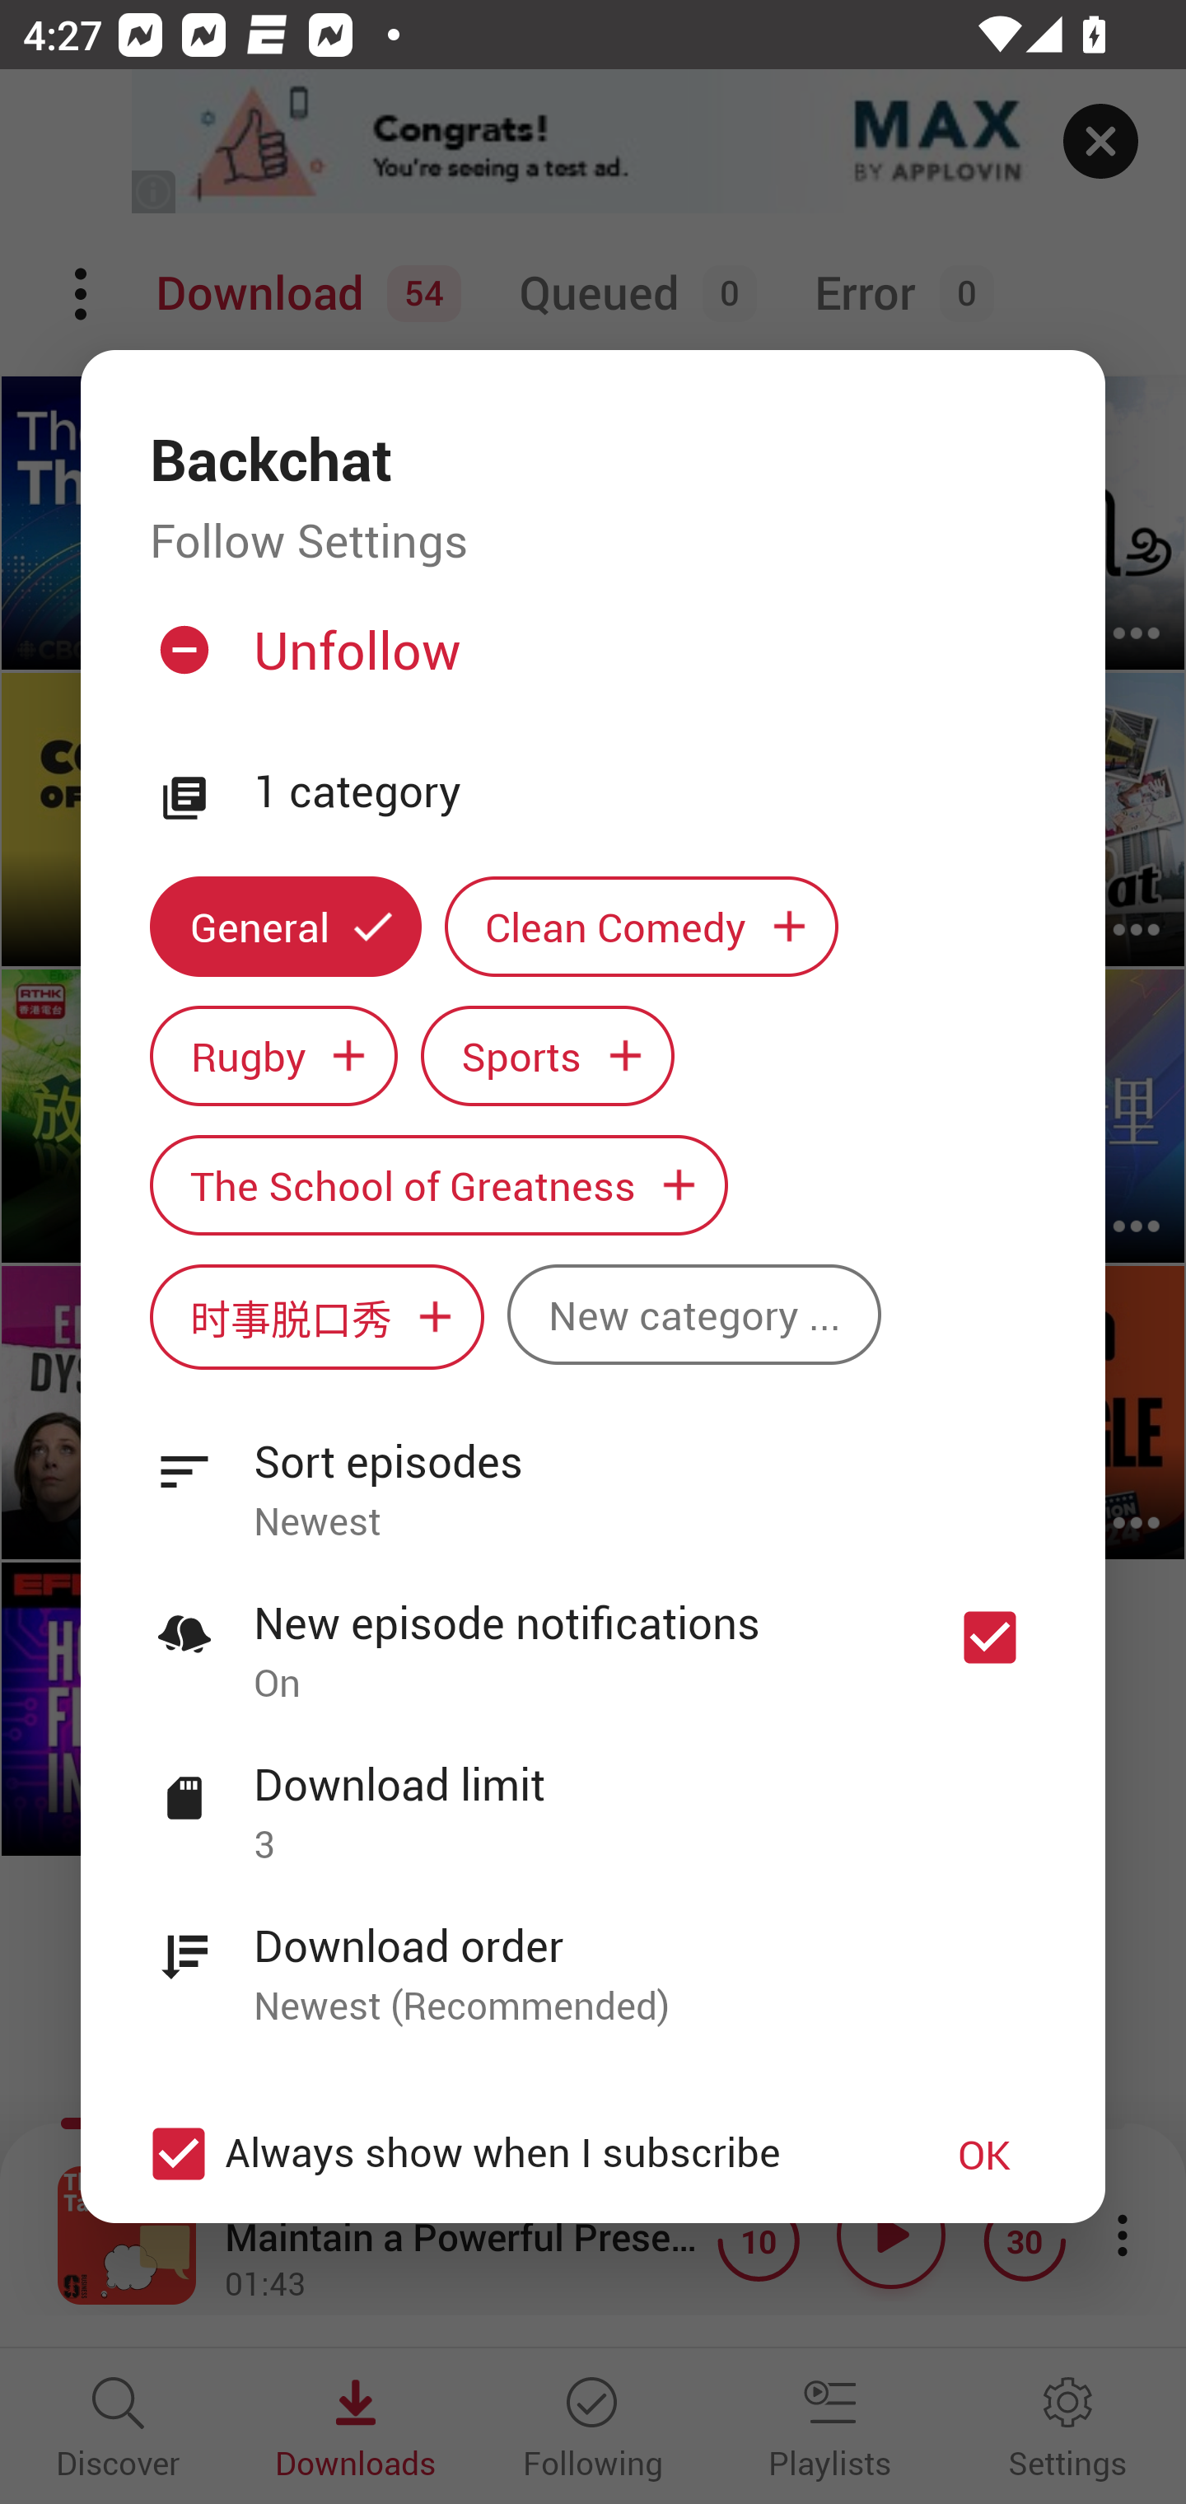  What do you see at coordinates (590, 663) in the screenshot?
I see `Unfollow` at bounding box center [590, 663].